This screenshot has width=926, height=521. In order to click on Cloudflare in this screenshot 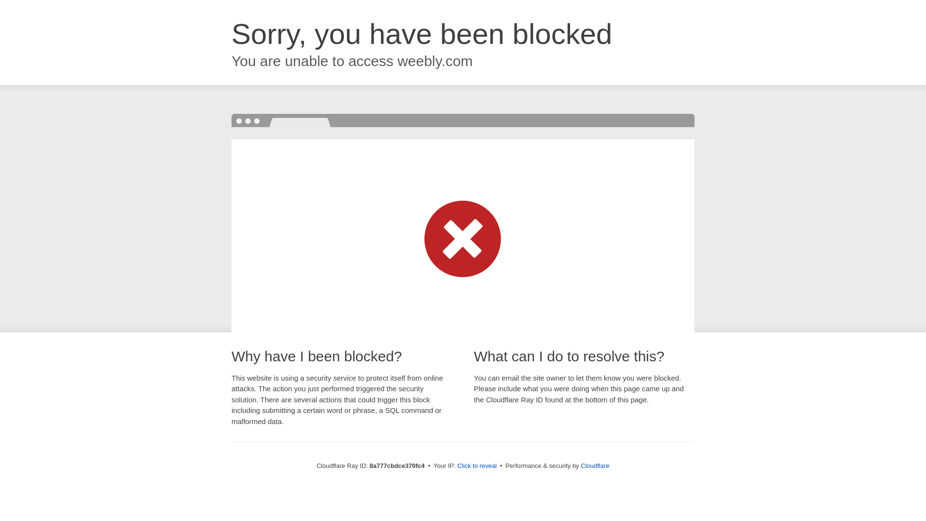, I will do `click(595, 466)`.